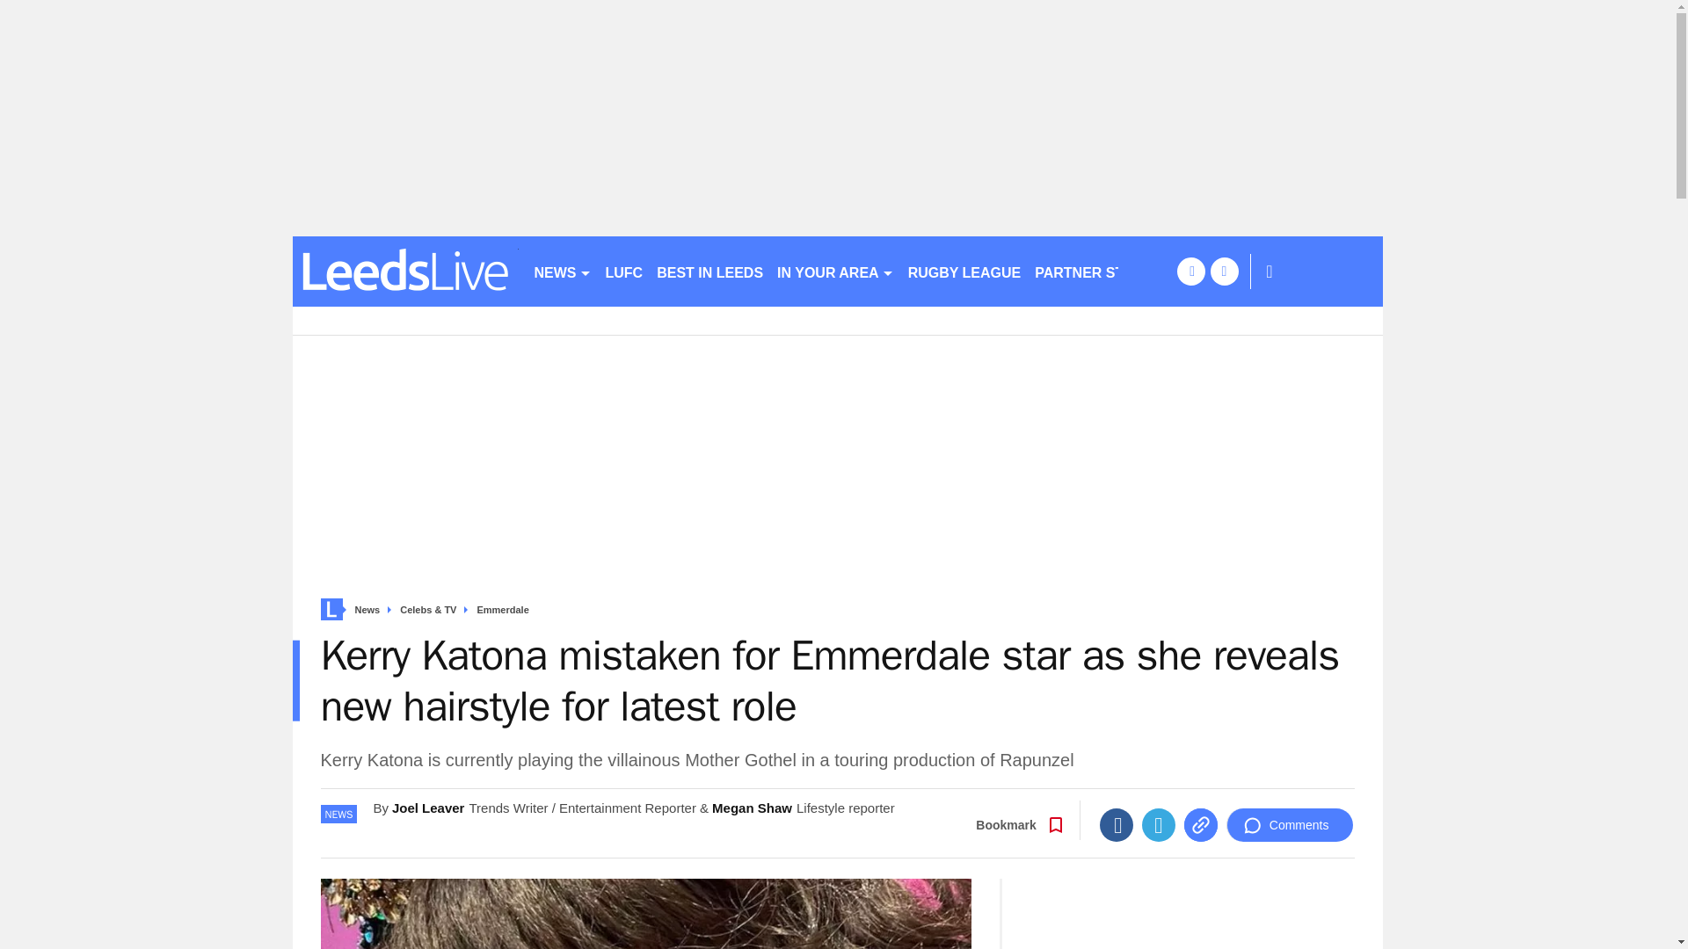 The image size is (1688, 949). What do you see at coordinates (404, 271) in the screenshot?
I see `leedslive` at bounding box center [404, 271].